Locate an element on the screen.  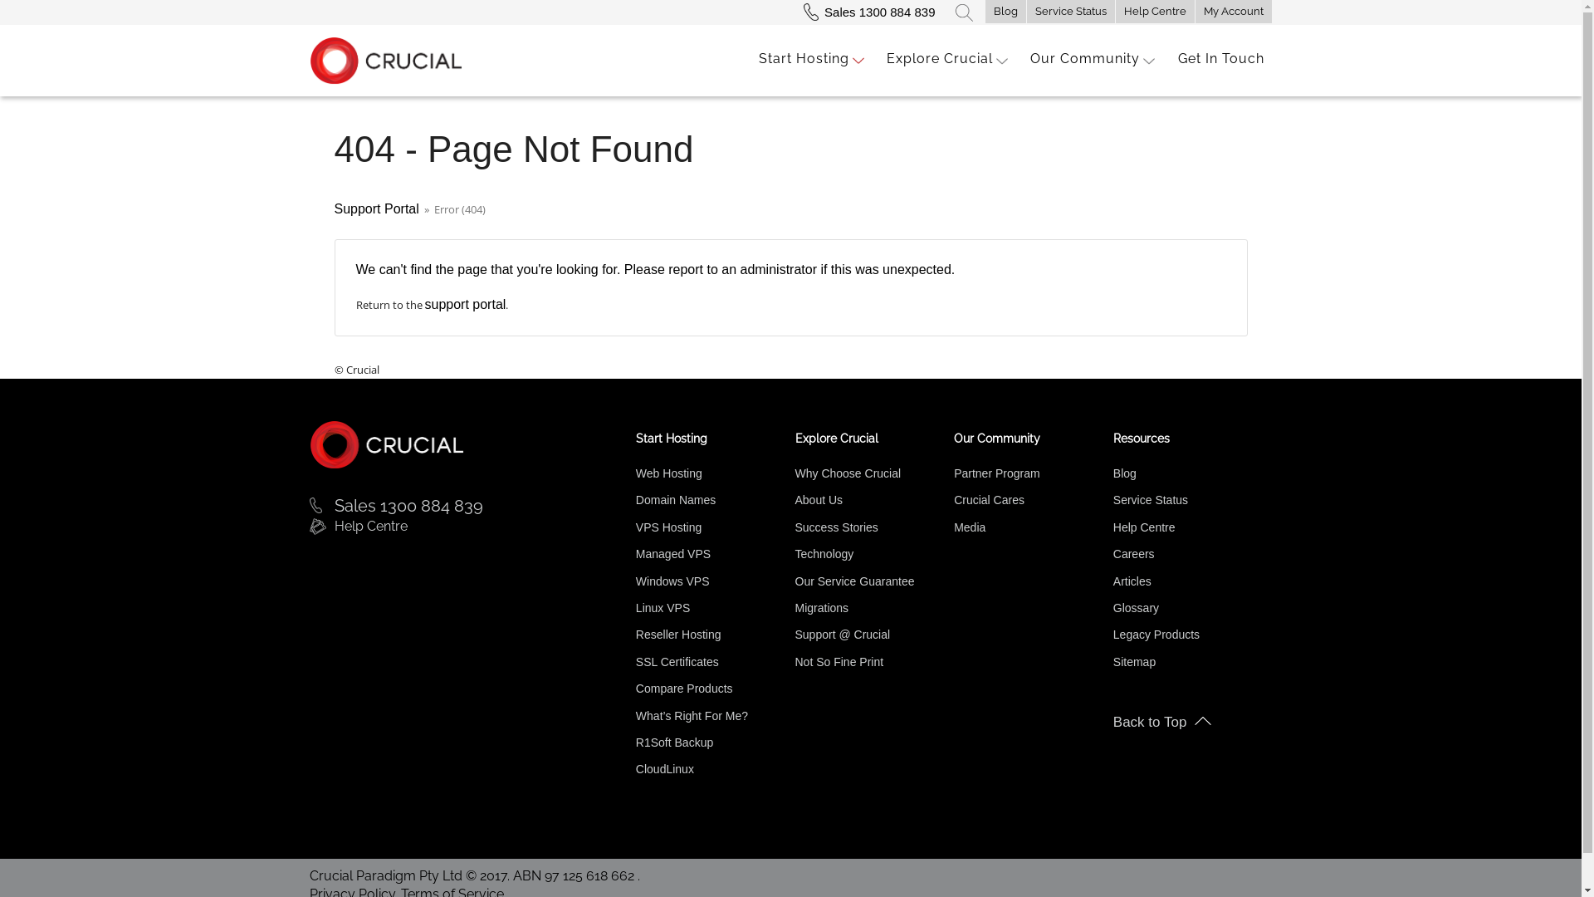
Our Service Guarantee is located at coordinates (855, 581).